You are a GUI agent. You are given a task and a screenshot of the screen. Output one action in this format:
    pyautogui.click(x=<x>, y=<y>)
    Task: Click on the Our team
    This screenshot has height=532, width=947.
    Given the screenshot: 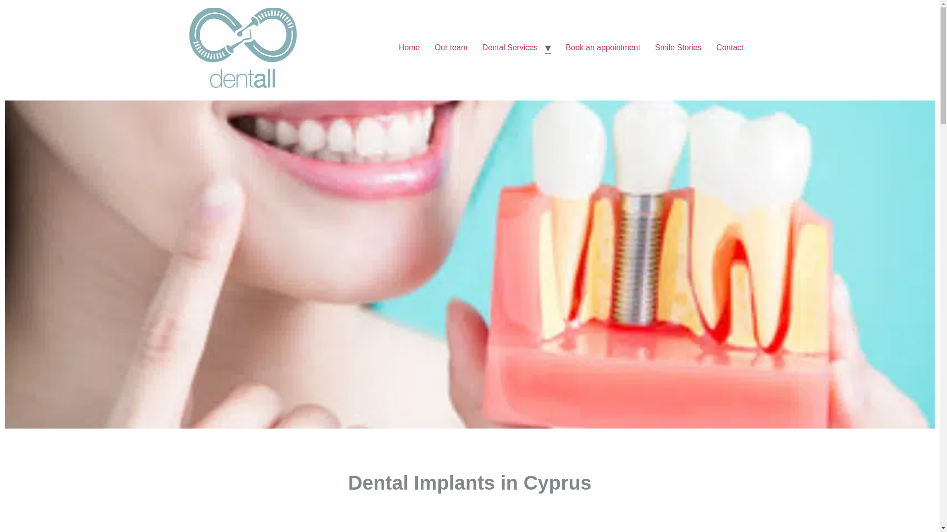 What is the action you would take?
    pyautogui.click(x=451, y=47)
    